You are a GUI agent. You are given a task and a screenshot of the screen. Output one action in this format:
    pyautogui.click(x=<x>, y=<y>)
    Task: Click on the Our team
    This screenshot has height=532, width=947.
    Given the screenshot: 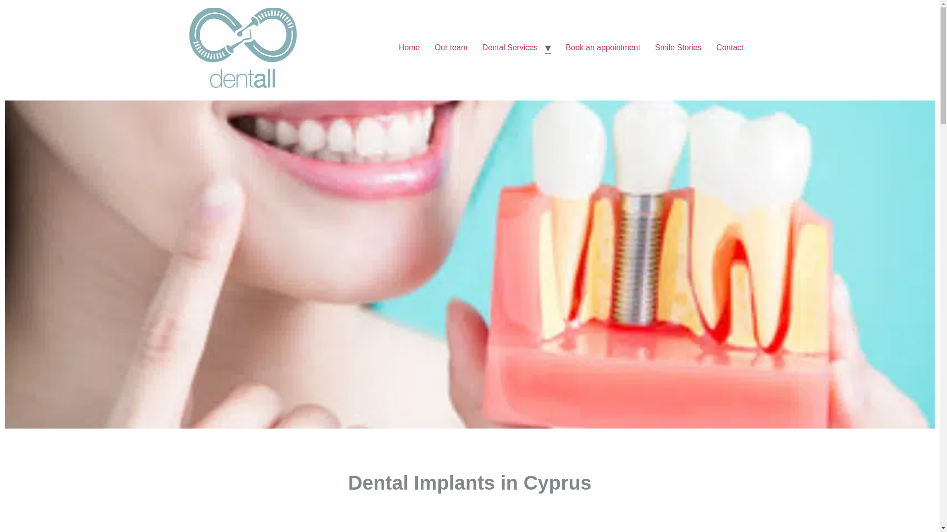 What is the action you would take?
    pyautogui.click(x=451, y=47)
    